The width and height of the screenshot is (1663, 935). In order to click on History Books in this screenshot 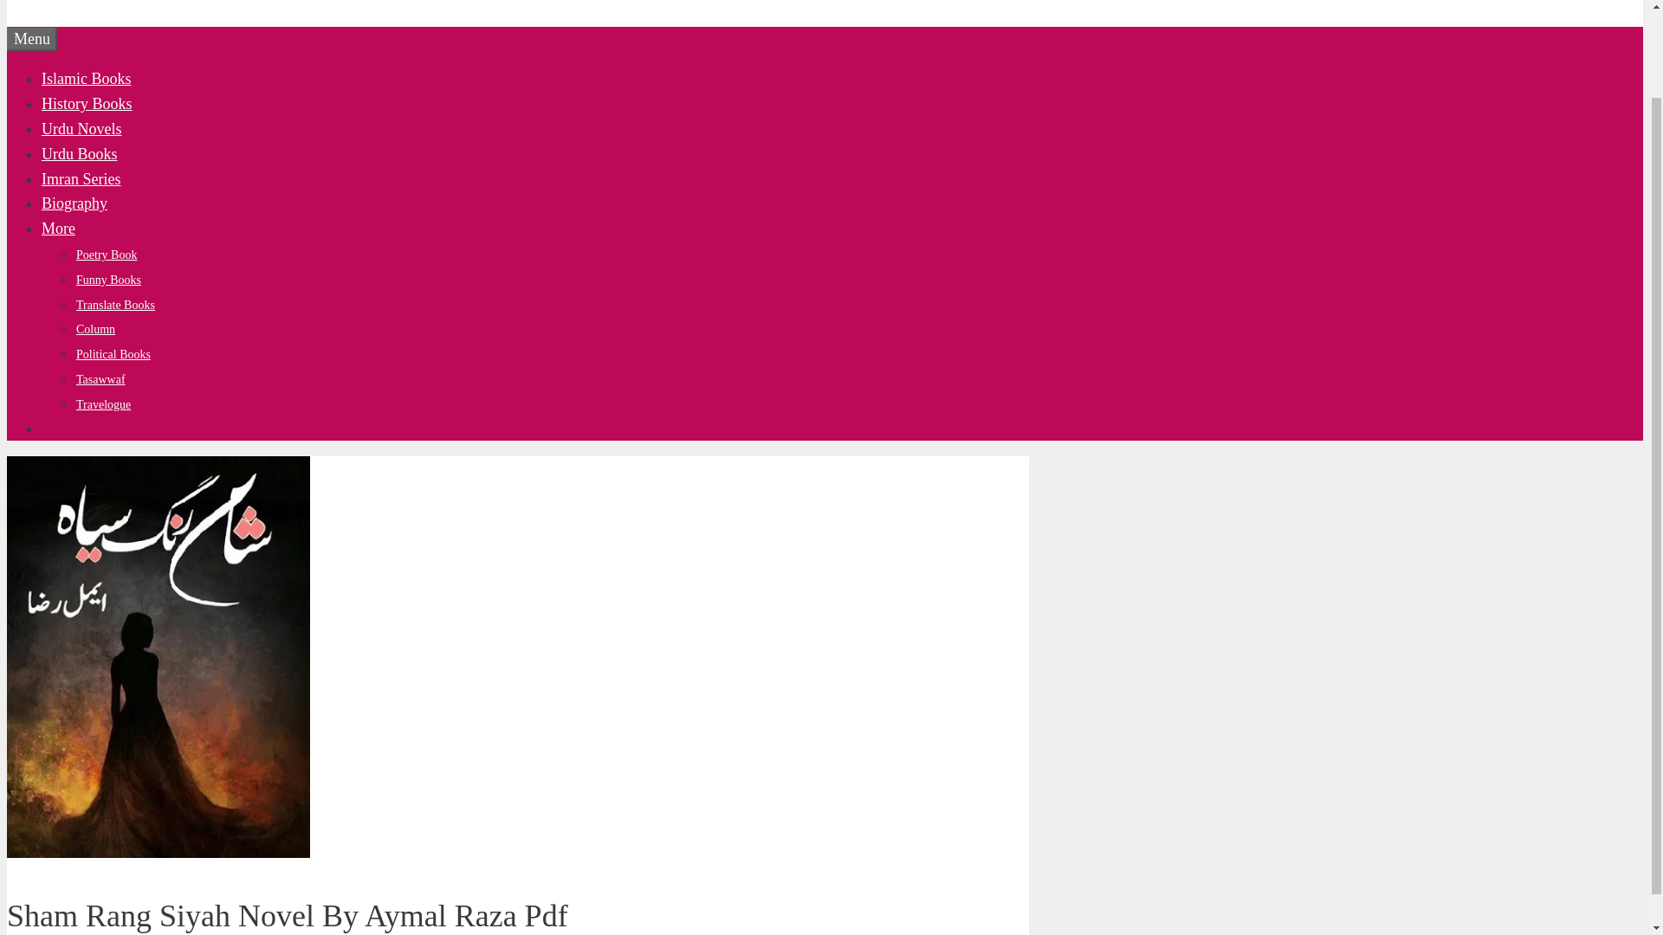, I will do `click(87, 104)`.